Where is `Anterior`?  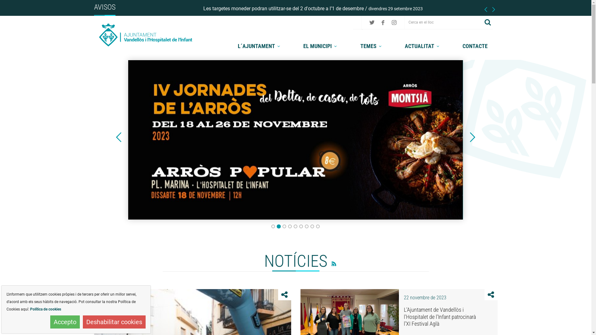
Anterior is located at coordinates (119, 137).